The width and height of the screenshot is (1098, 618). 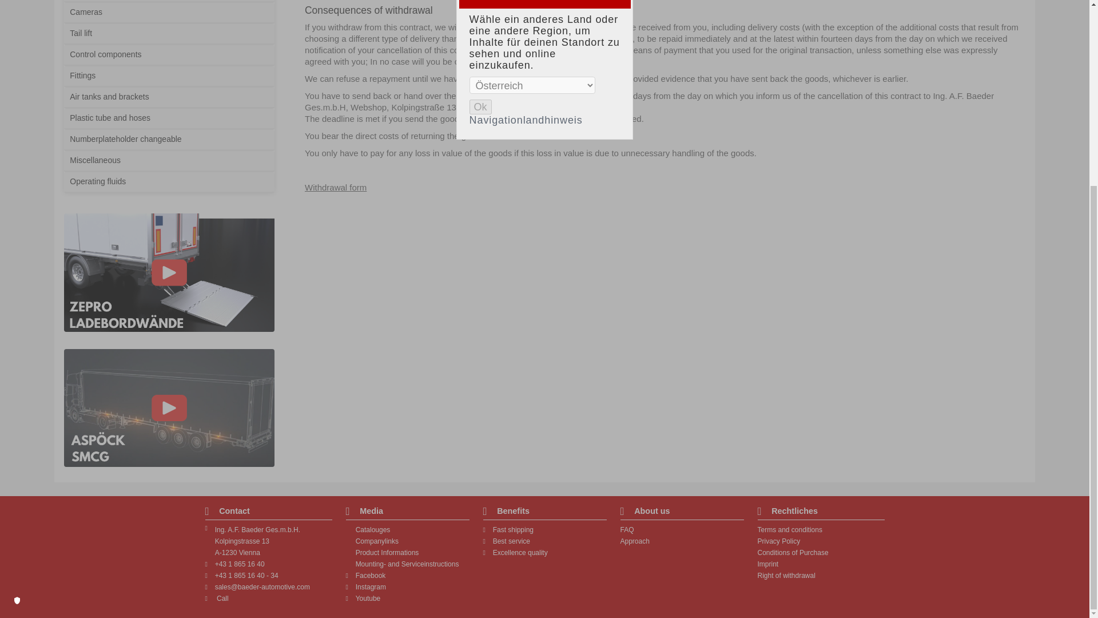 I want to click on Control components, so click(x=168, y=55).